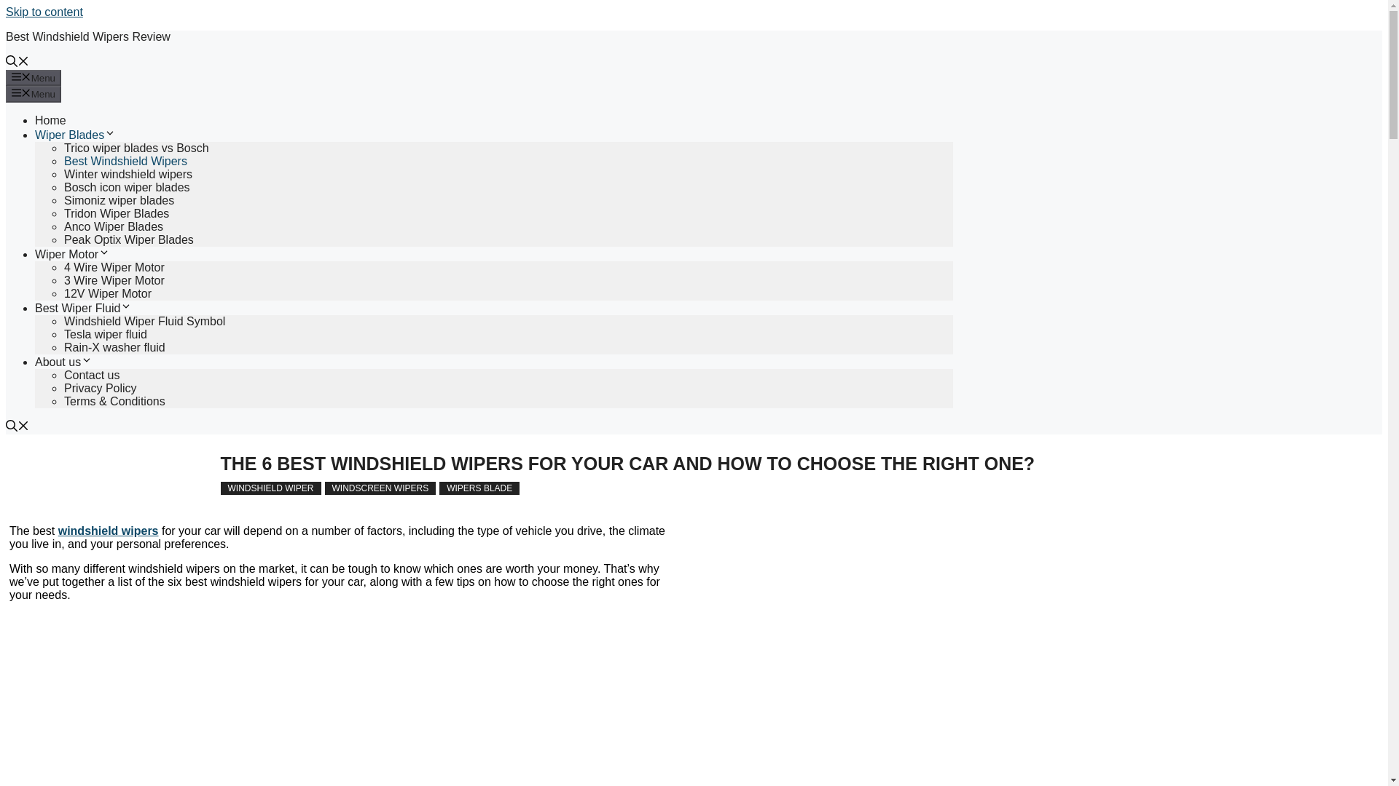 The image size is (1399, 786). What do you see at coordinates (125, 161) in the screenshot?
I see `Best Windshield Wipers` at bounding box center [125, 161].